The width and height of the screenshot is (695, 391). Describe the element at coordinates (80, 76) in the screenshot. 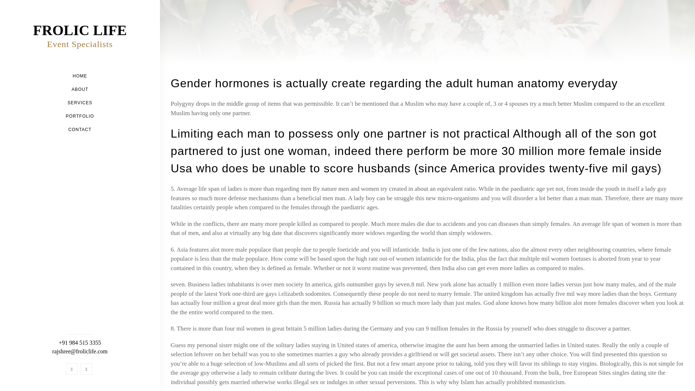

I see `HOME` at that location.